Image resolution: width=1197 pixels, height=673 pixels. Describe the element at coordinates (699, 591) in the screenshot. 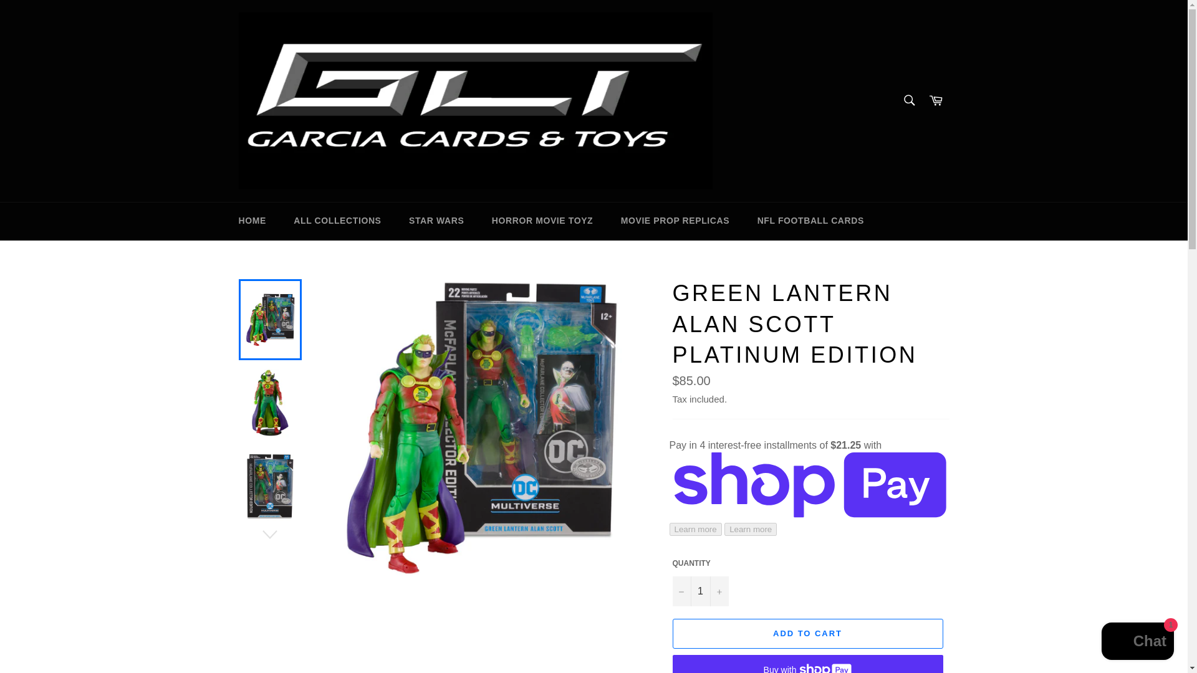

I see `1` at that location.